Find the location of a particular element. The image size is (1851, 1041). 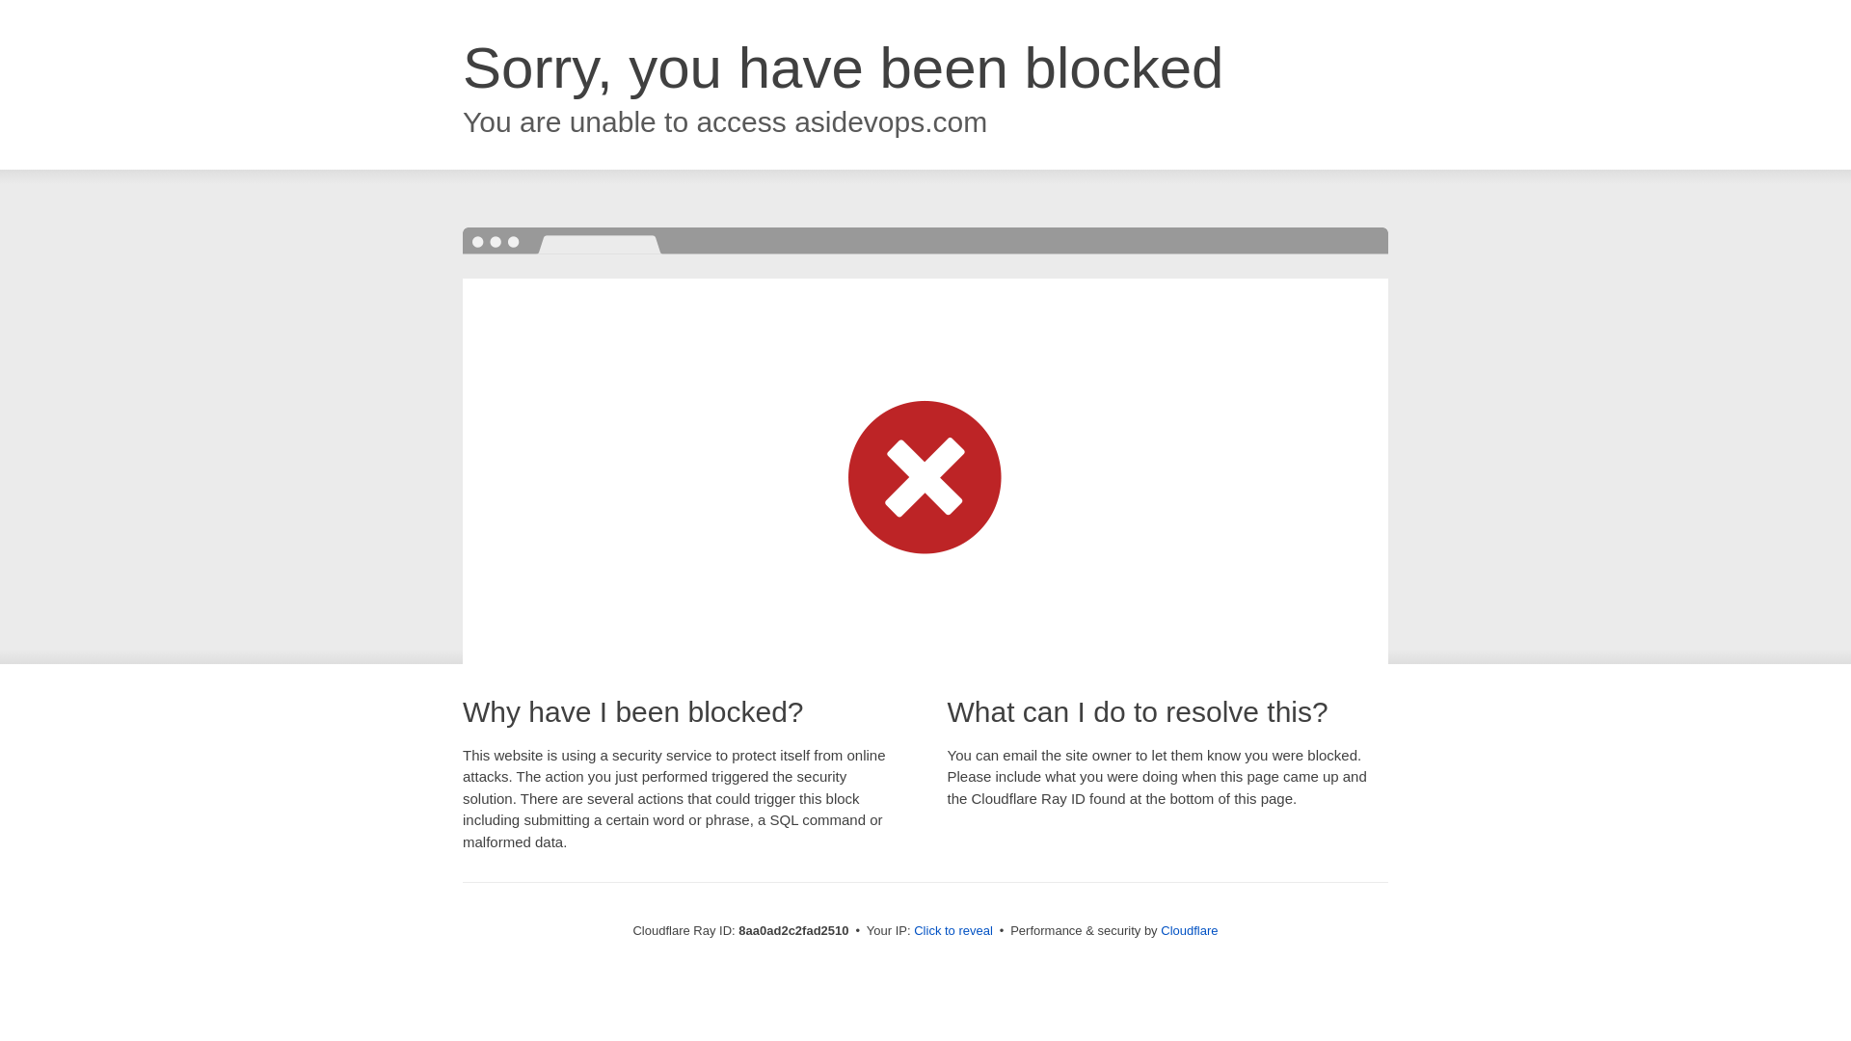

Click to reveal is located at coordinates (952, 931).